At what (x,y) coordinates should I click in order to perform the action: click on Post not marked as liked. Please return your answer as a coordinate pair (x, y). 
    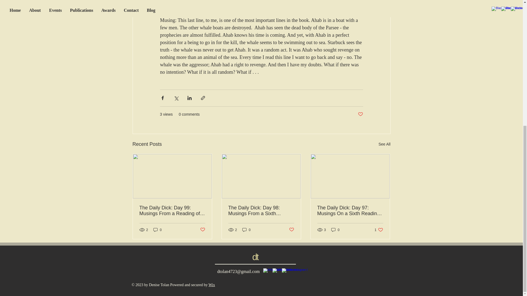
    Looking at the image, I should click on (379, 230).